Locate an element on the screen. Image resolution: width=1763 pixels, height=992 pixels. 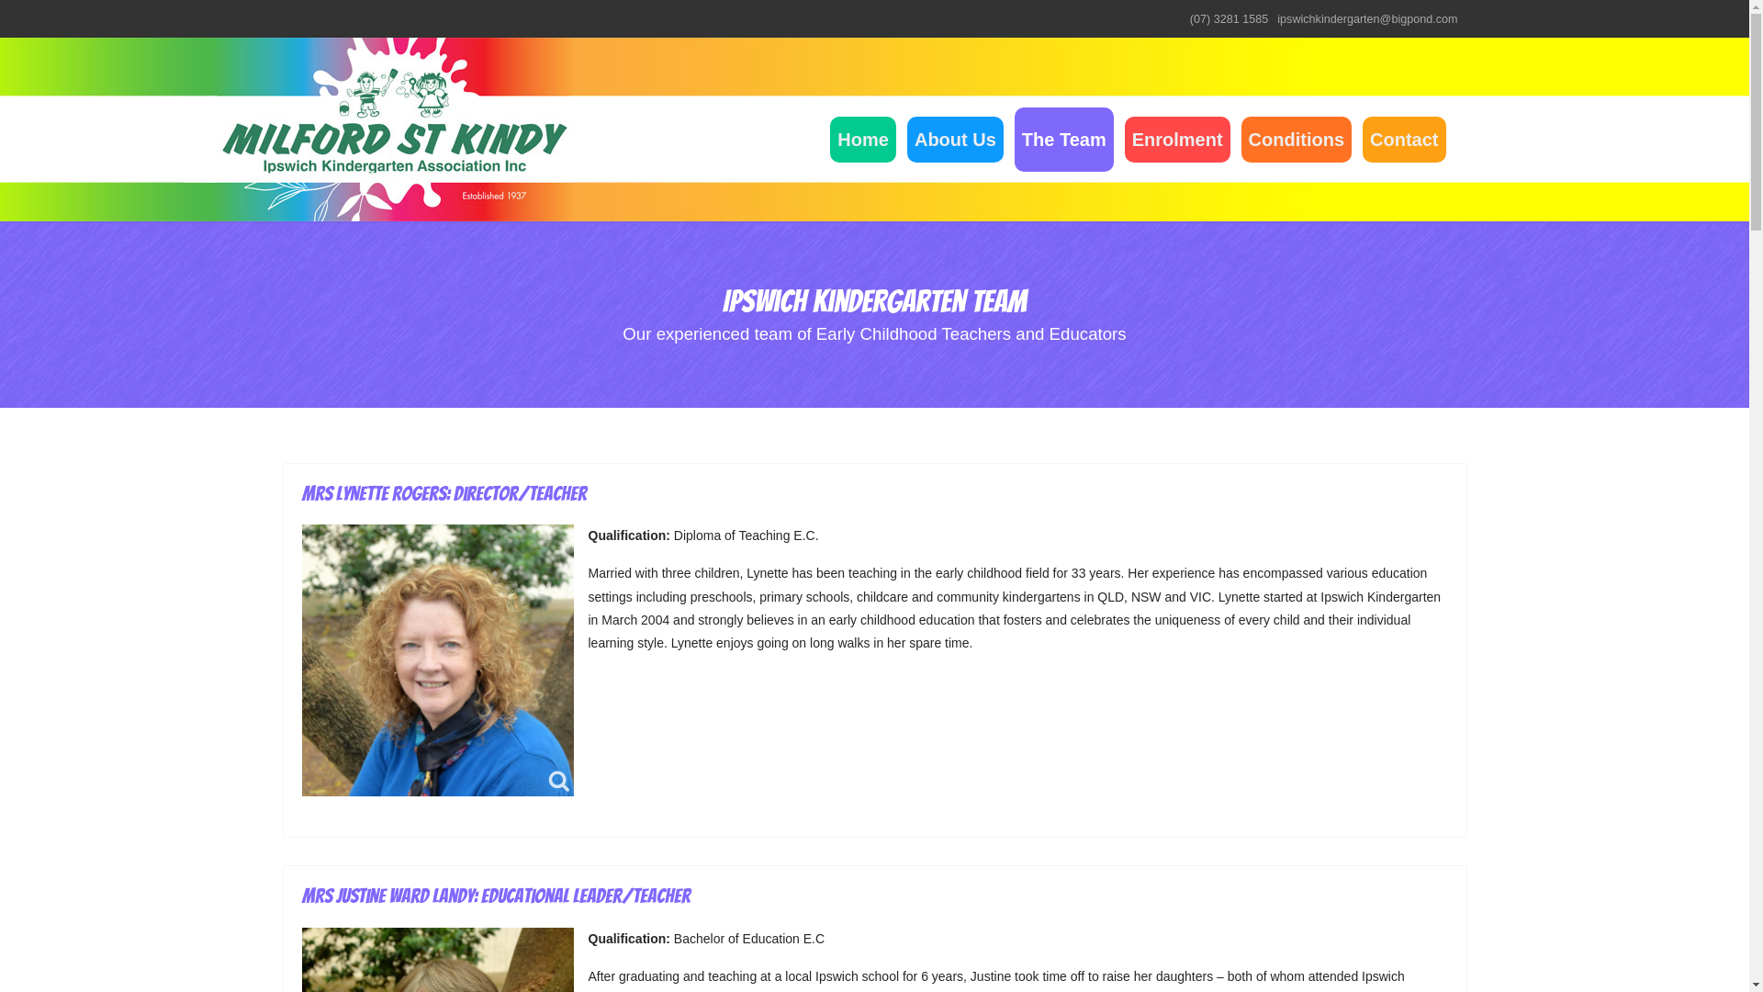
Contact is located at coordinates (1404, 140).